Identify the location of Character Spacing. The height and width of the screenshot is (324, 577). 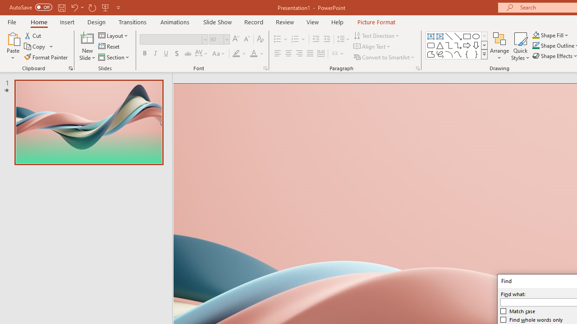
(202, 54).